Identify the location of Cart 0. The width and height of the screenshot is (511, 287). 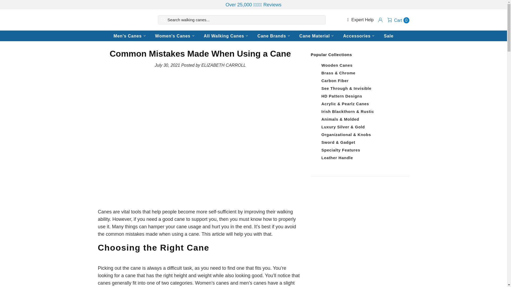
(398, 20).